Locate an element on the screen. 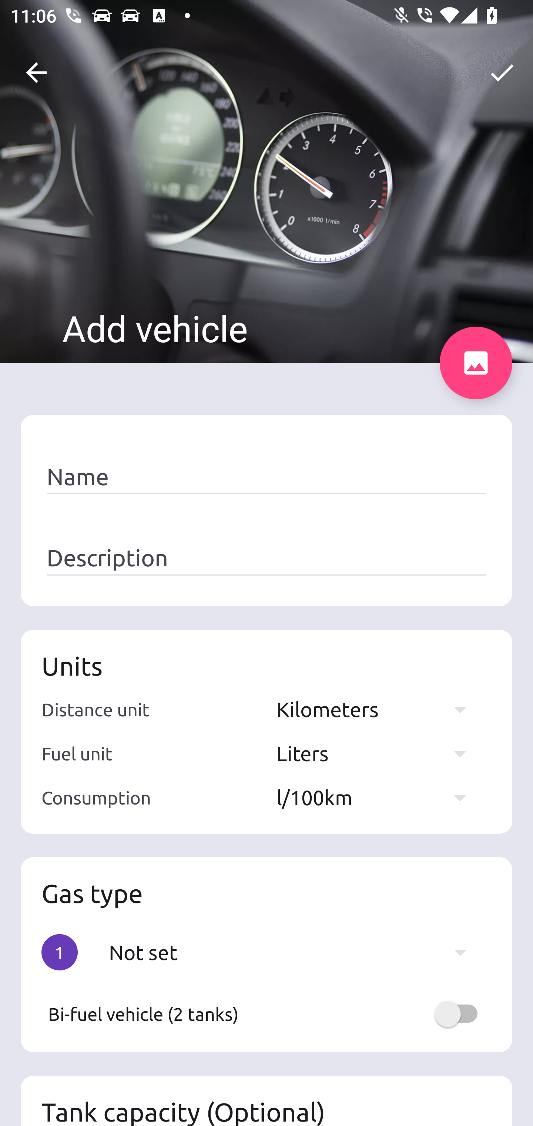 The width and height of the screenshot is (533, 1126). Liters is located at coordinates (378, 753).